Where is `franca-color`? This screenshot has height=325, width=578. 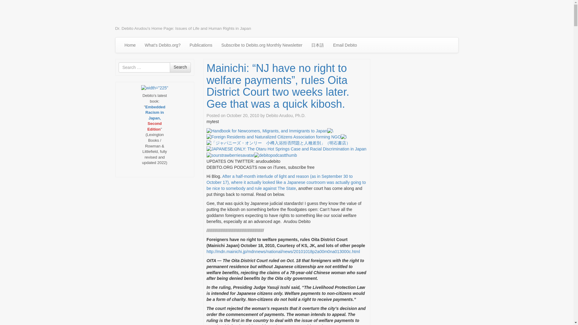
franca-color is located at coordinates (273, 137).